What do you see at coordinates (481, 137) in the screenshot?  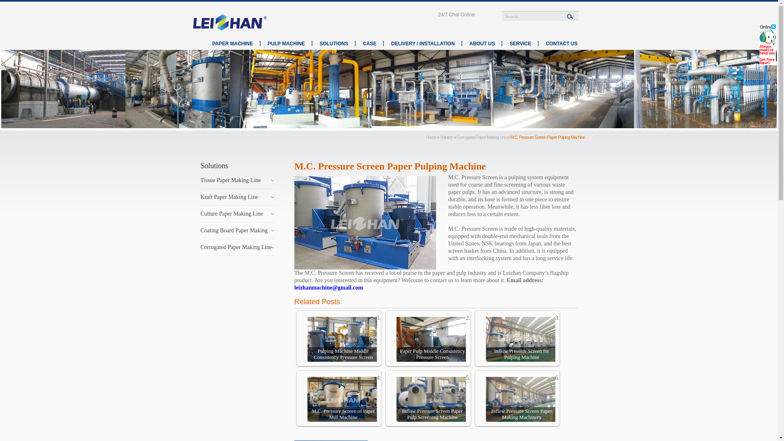 I see `Corrugated Paper Making Line` at bounding box center [481, 137].